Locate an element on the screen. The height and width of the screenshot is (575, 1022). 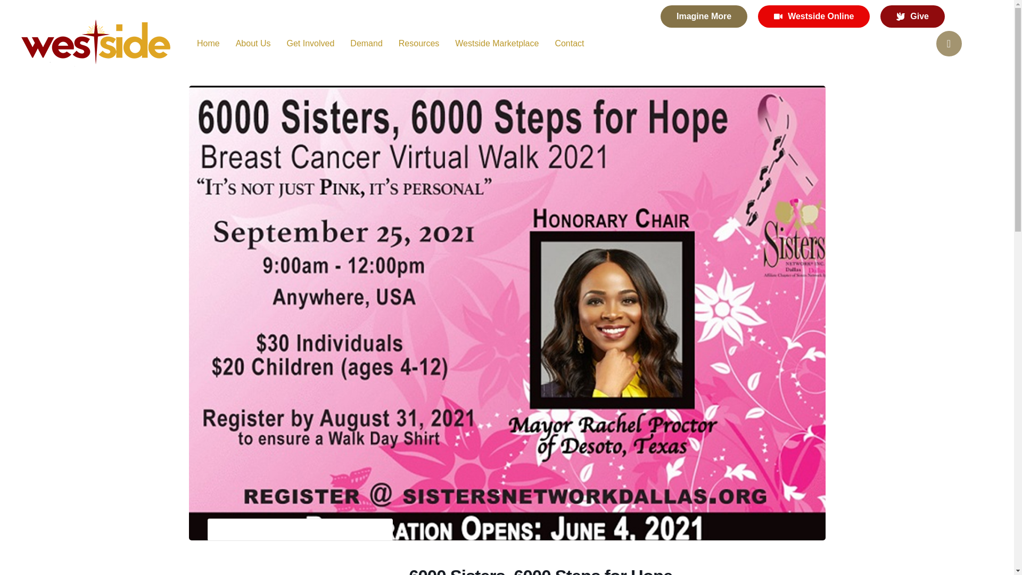
Demand is located at coordinates (366, 44).